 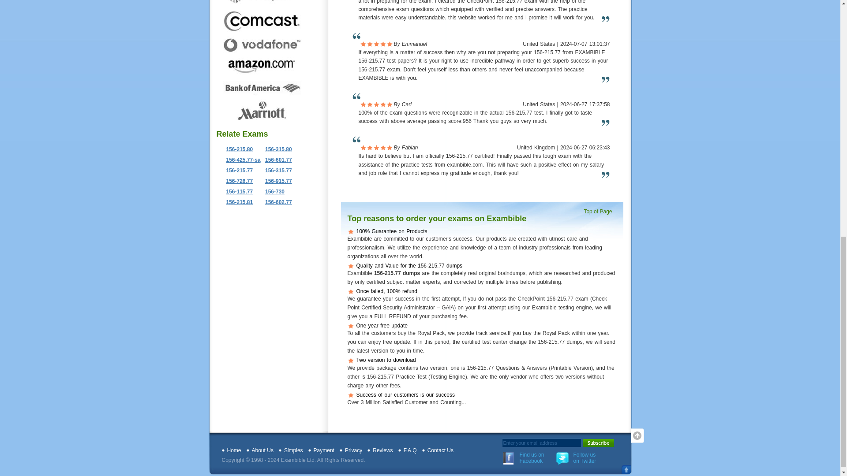 I want to click on 156-601.77, so click(x=276, y=160).